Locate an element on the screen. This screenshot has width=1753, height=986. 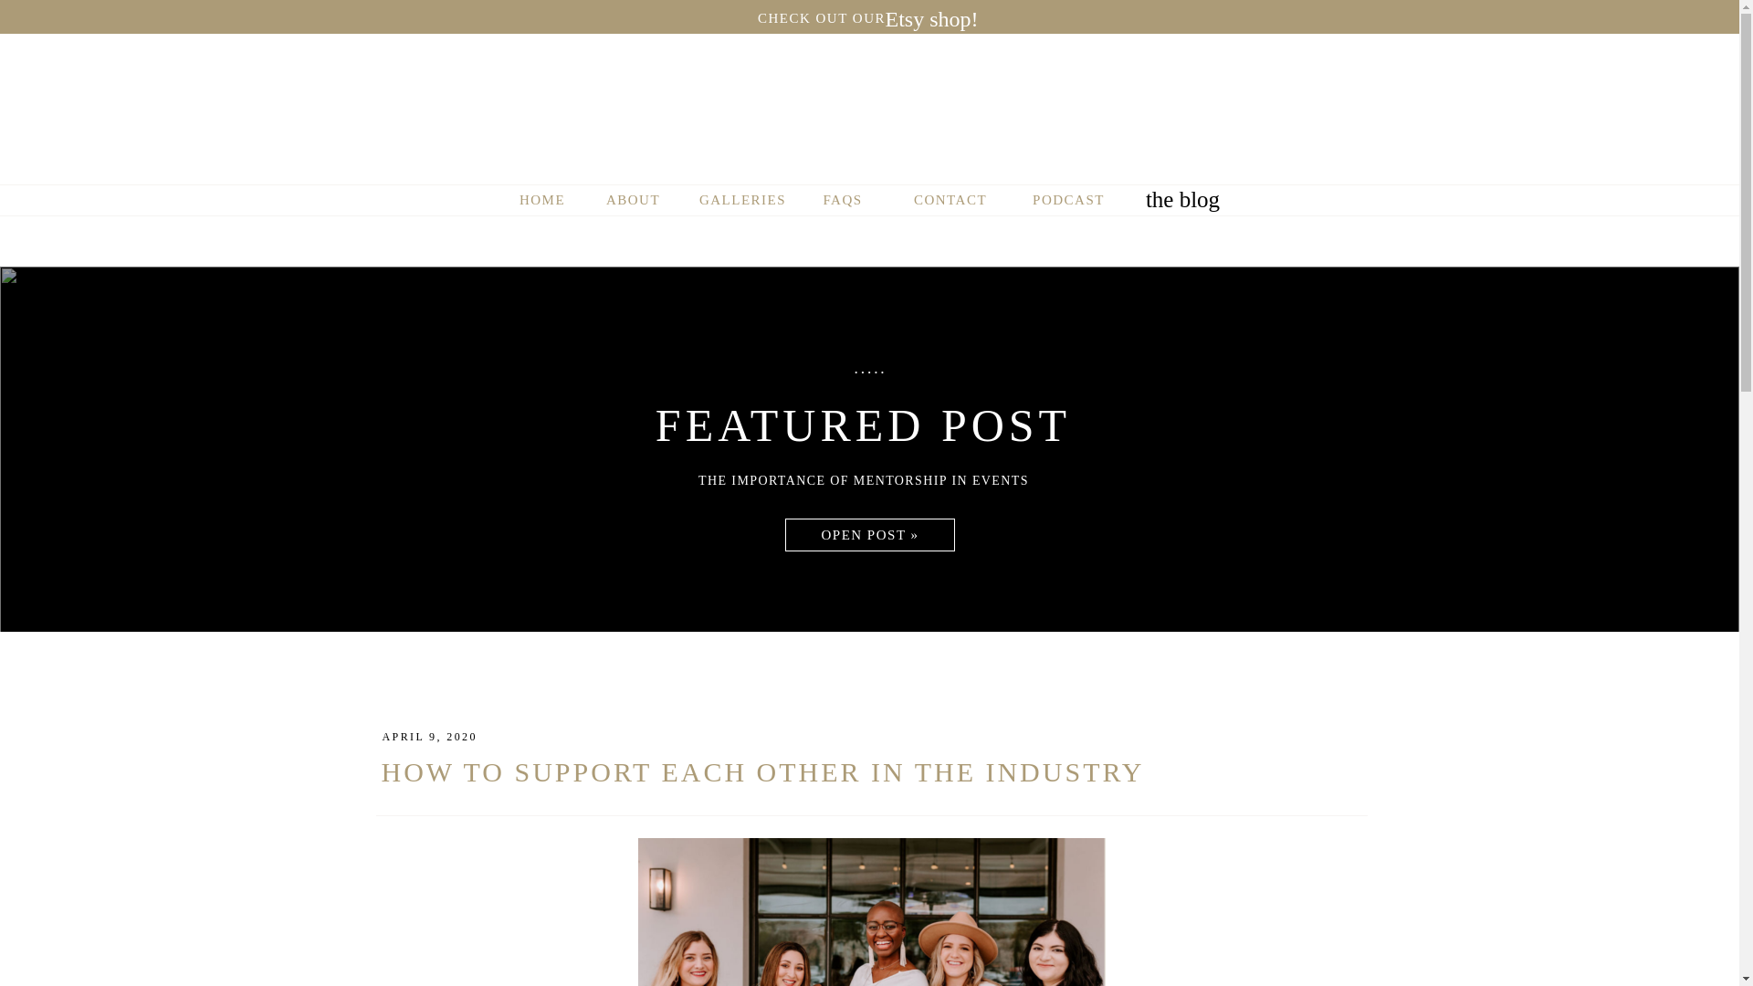
FAQS is located at coordinates (843, 203).